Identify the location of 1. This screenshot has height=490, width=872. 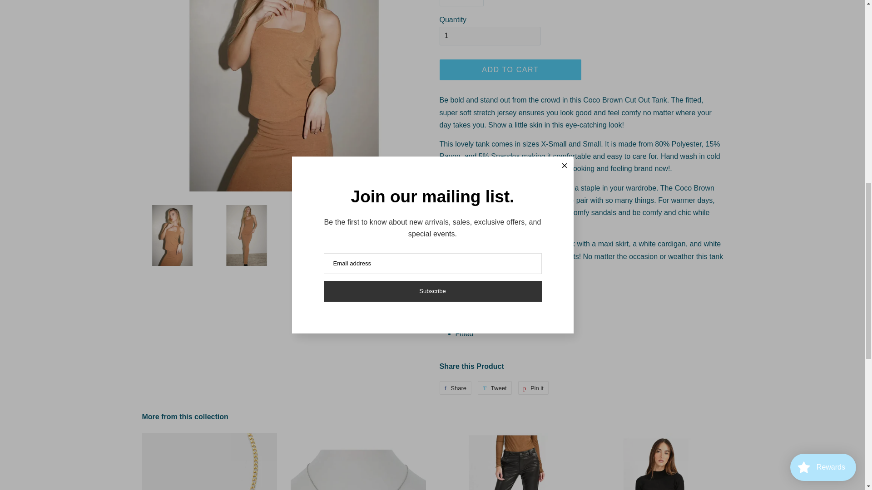
(490, 36).